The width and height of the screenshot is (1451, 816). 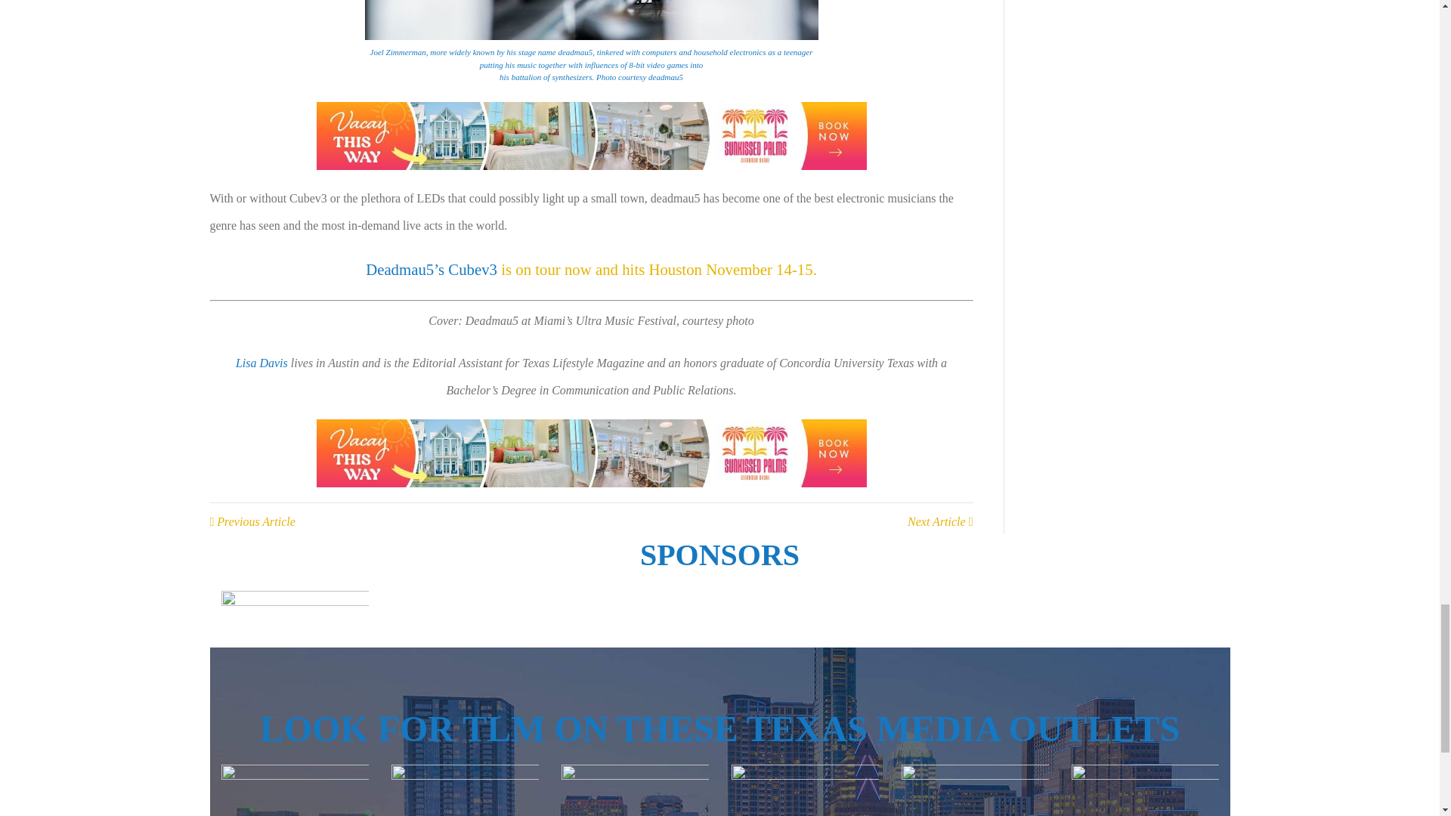 What do you see at coordinates (1145, 790) in the screenshot?
I see `Studio 512` at bounding box center [1145, 790].